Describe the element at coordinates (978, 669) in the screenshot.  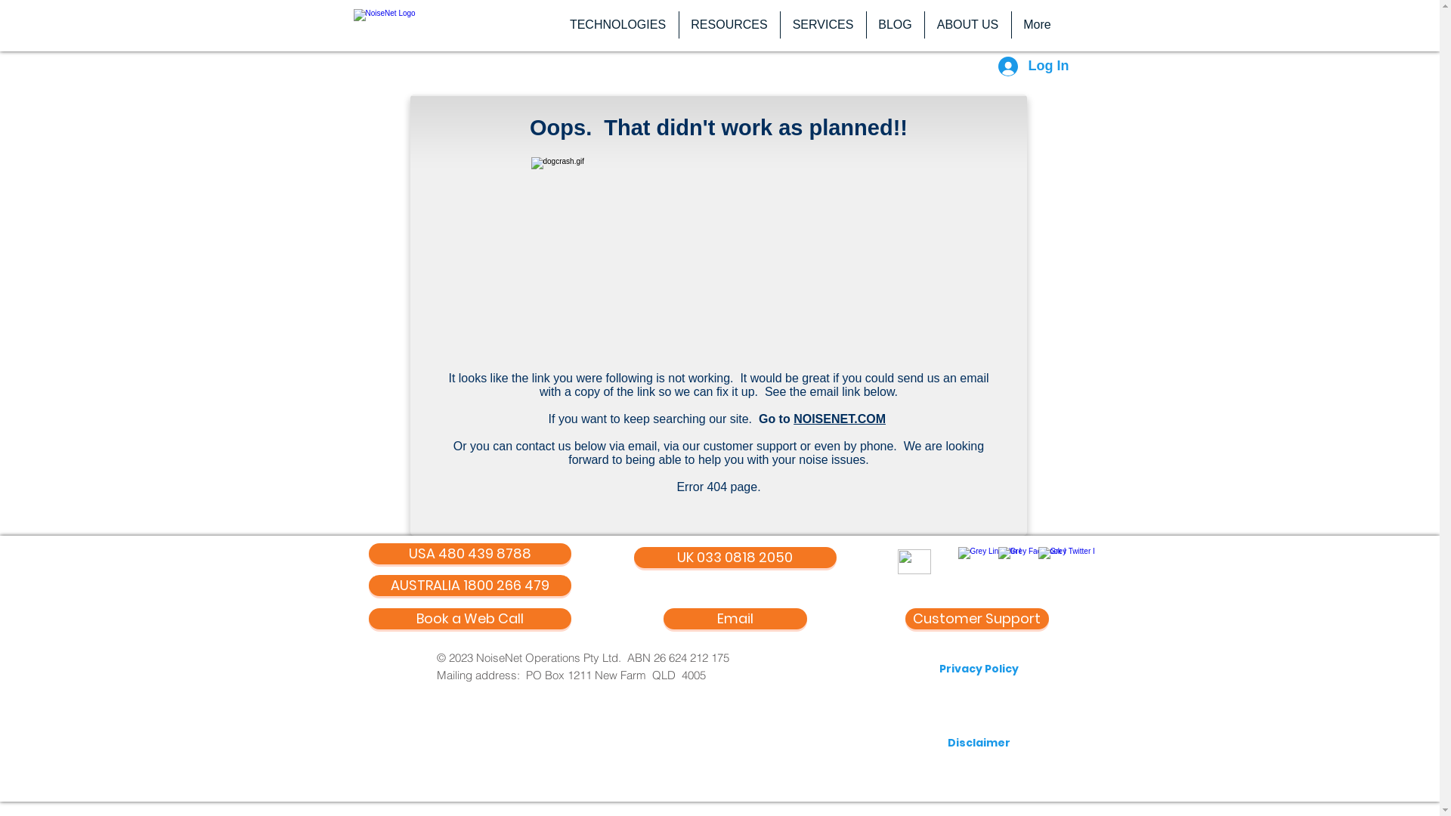
I see `Privacy Policy` at that location.